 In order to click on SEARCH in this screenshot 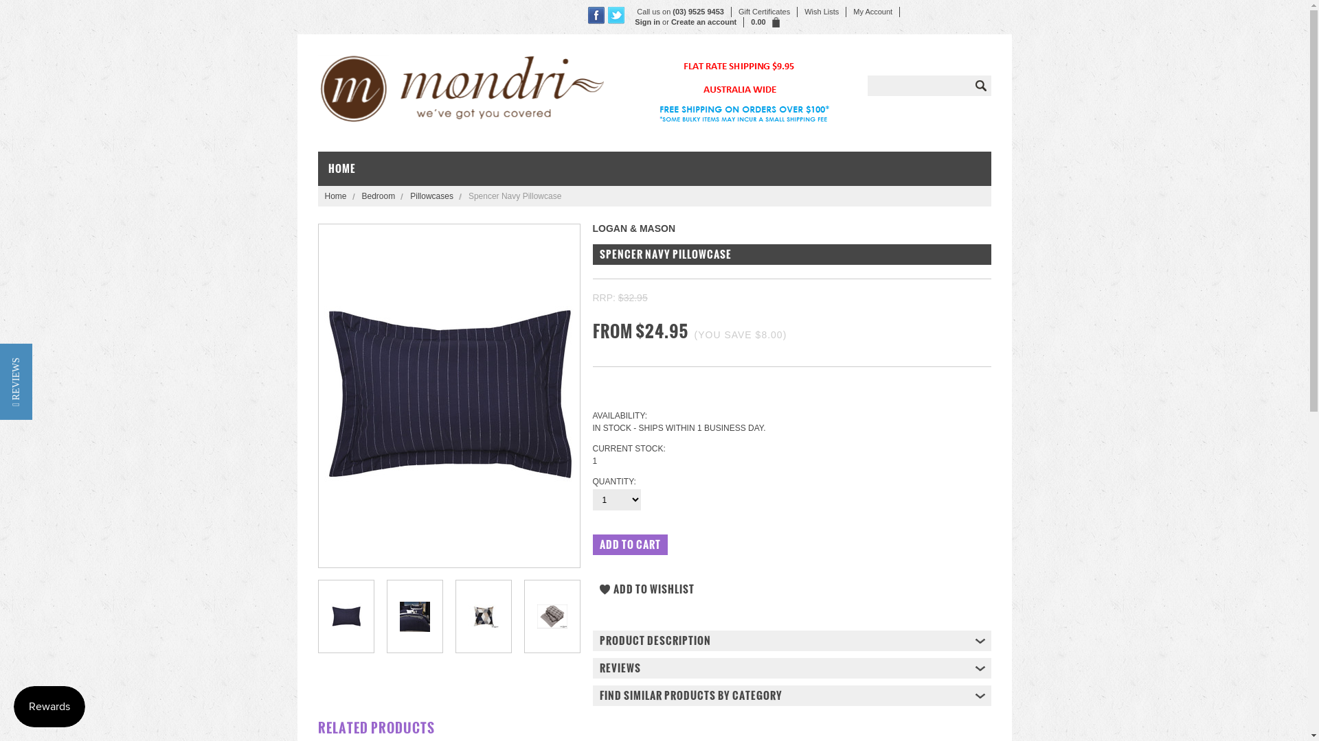, I will do `click(980, 86)`.